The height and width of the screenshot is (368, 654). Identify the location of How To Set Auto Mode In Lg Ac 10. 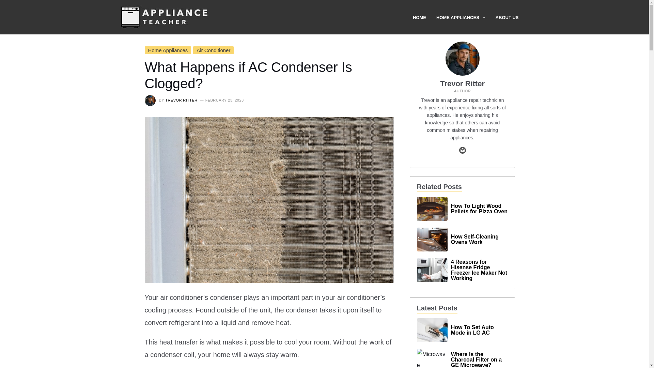
(432, 330).